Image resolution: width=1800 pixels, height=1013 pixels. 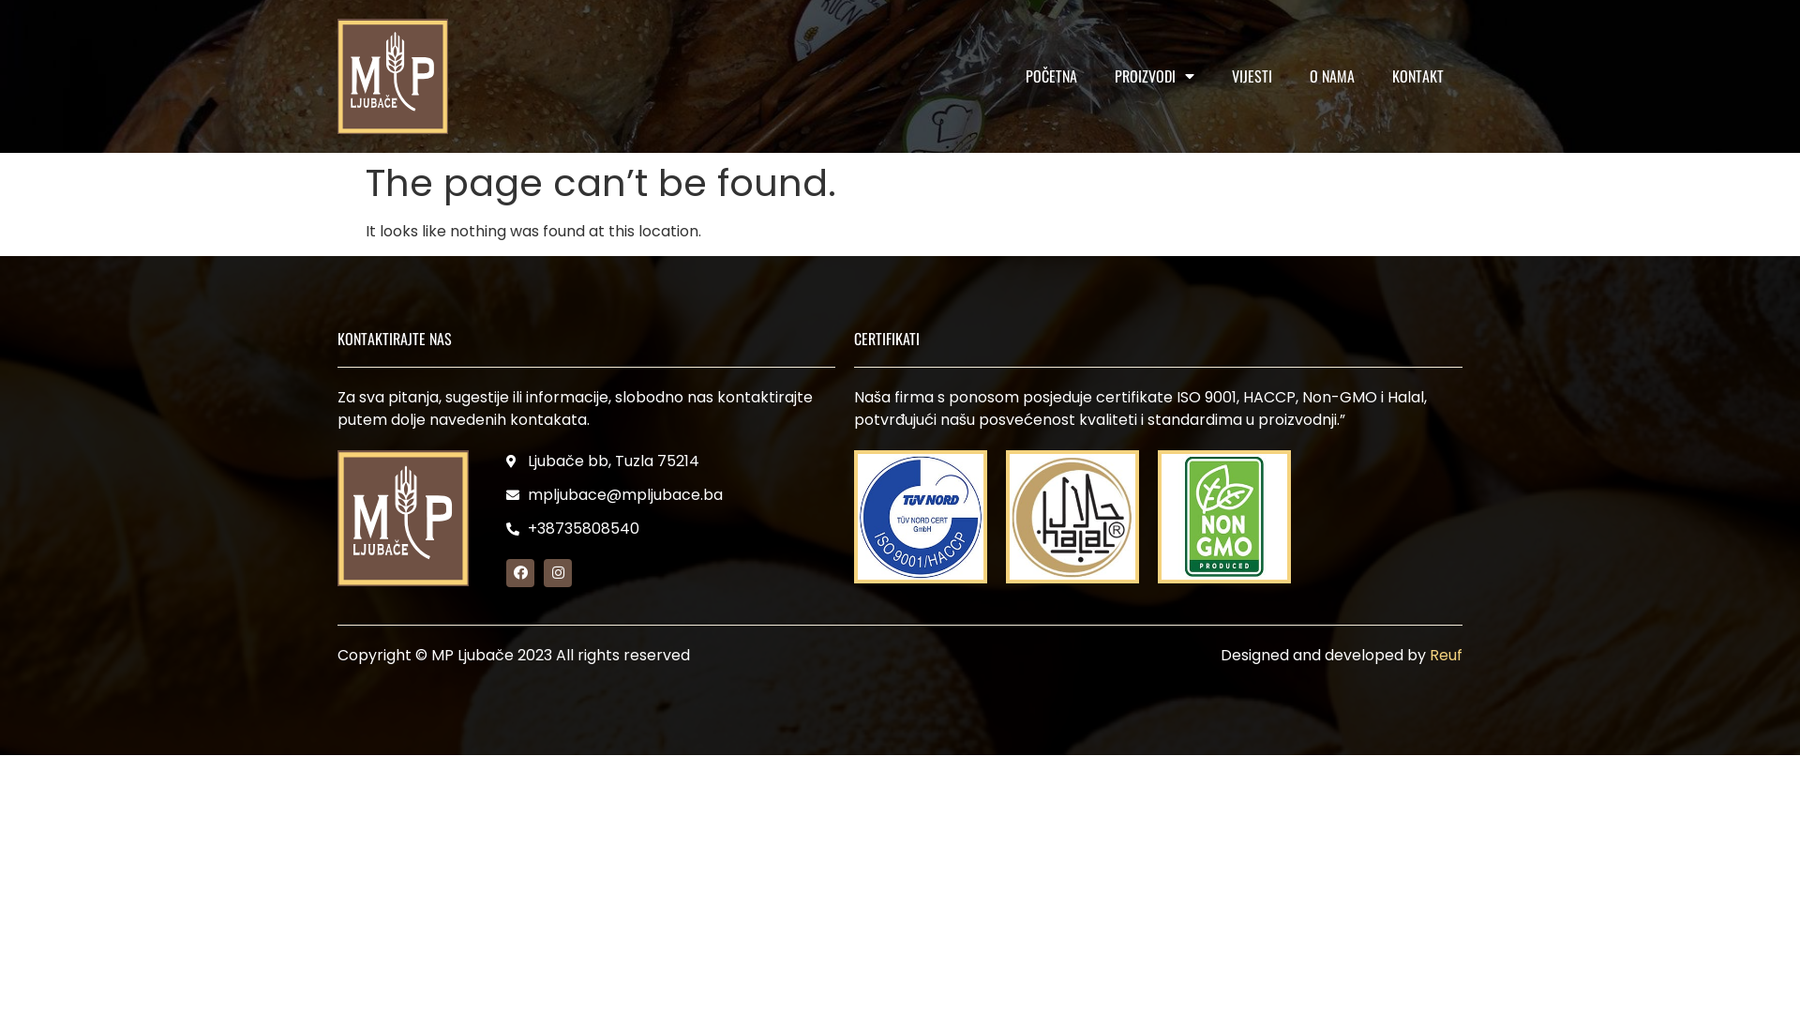 I want to click on KONTAKT, so click(x=1417, y=76).